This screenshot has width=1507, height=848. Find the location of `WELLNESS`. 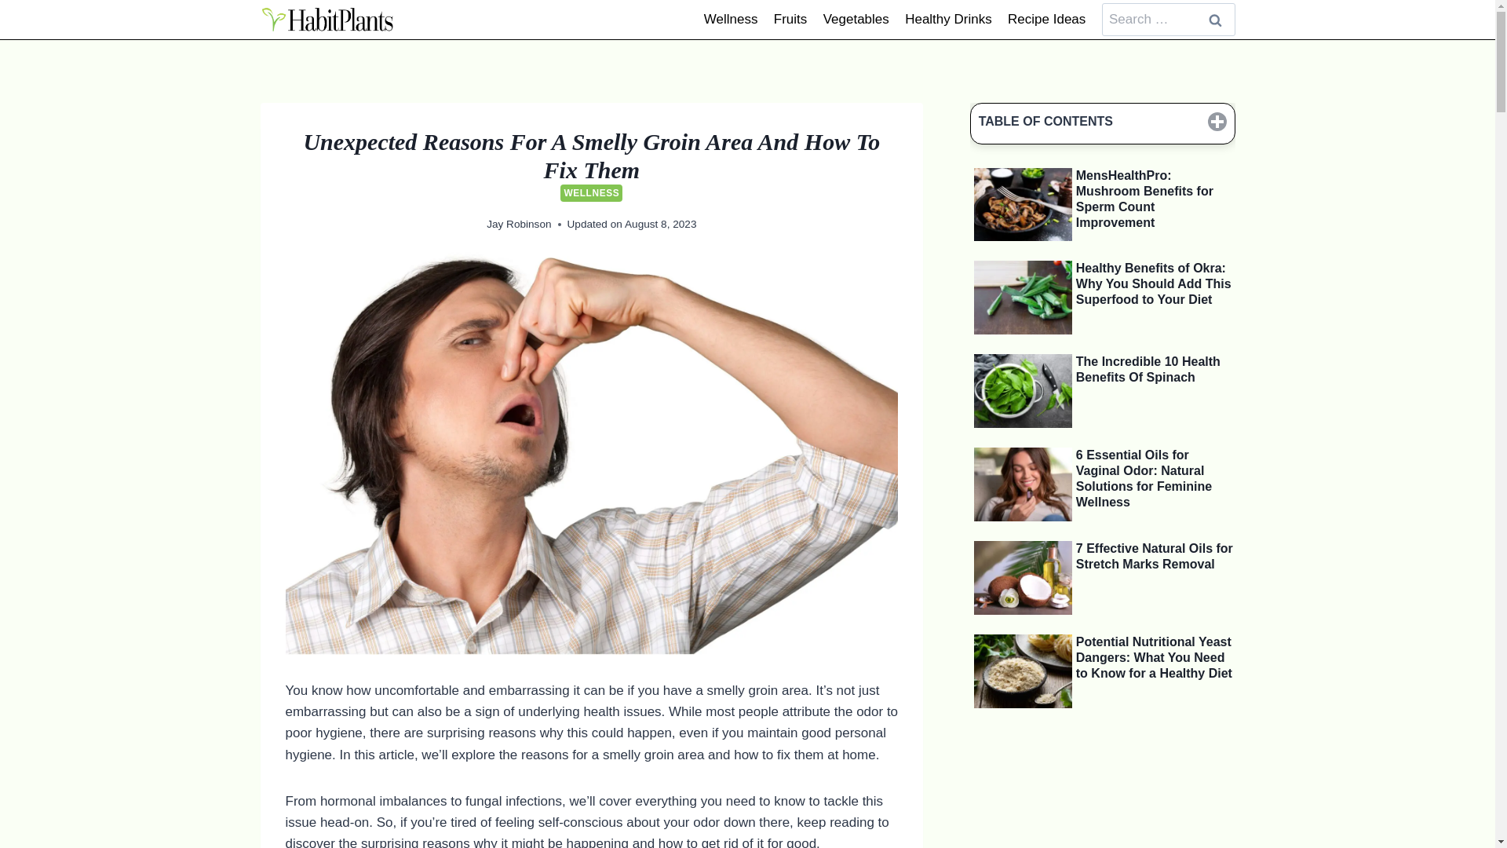

WELLNESS is located at coordinates (591, 193).